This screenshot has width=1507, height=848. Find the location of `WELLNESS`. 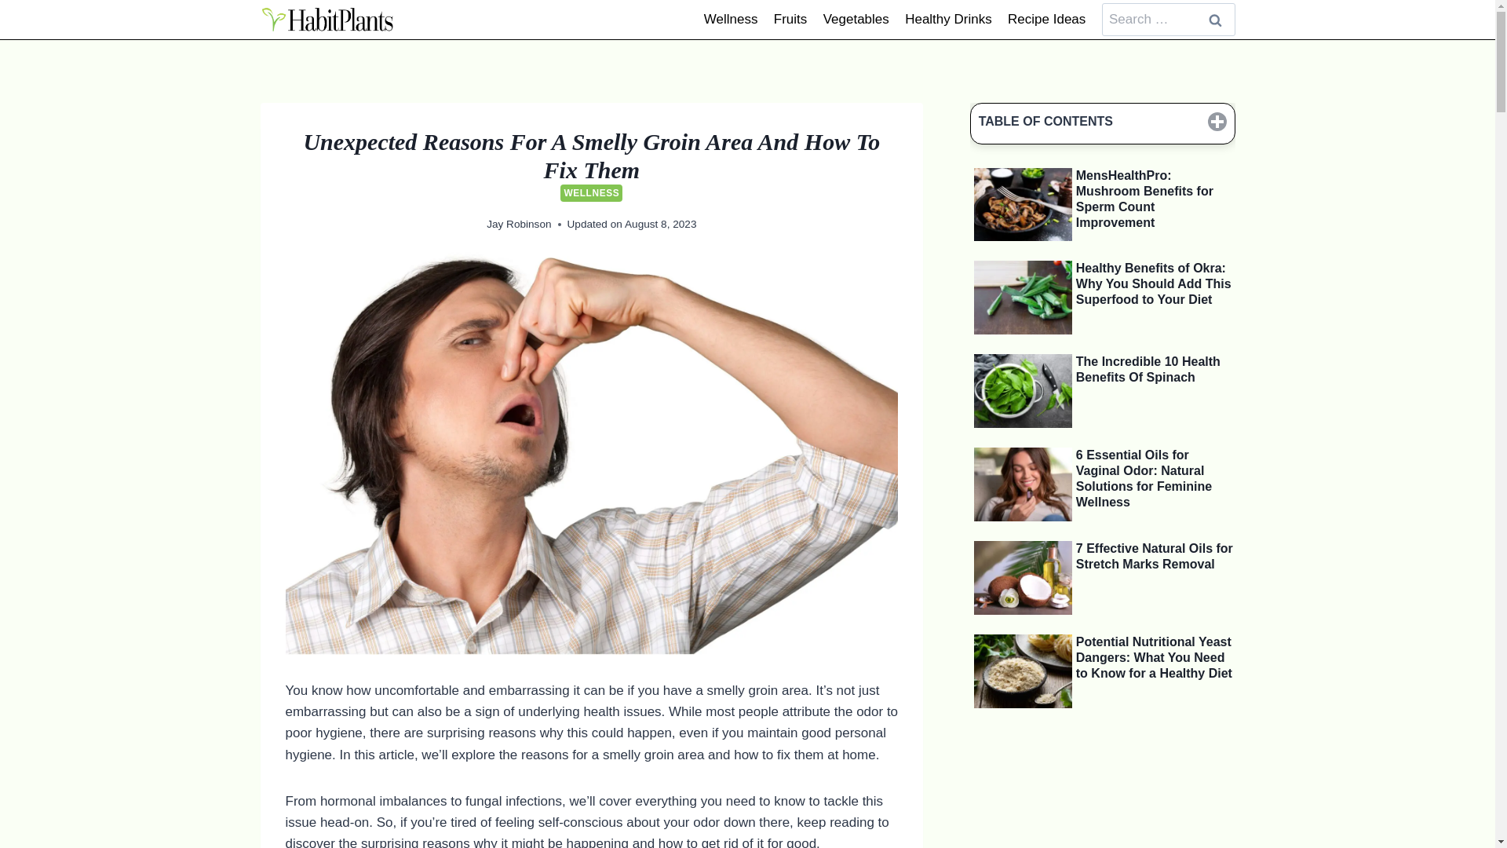

WELLNESS is located at coordinates (591, 193).